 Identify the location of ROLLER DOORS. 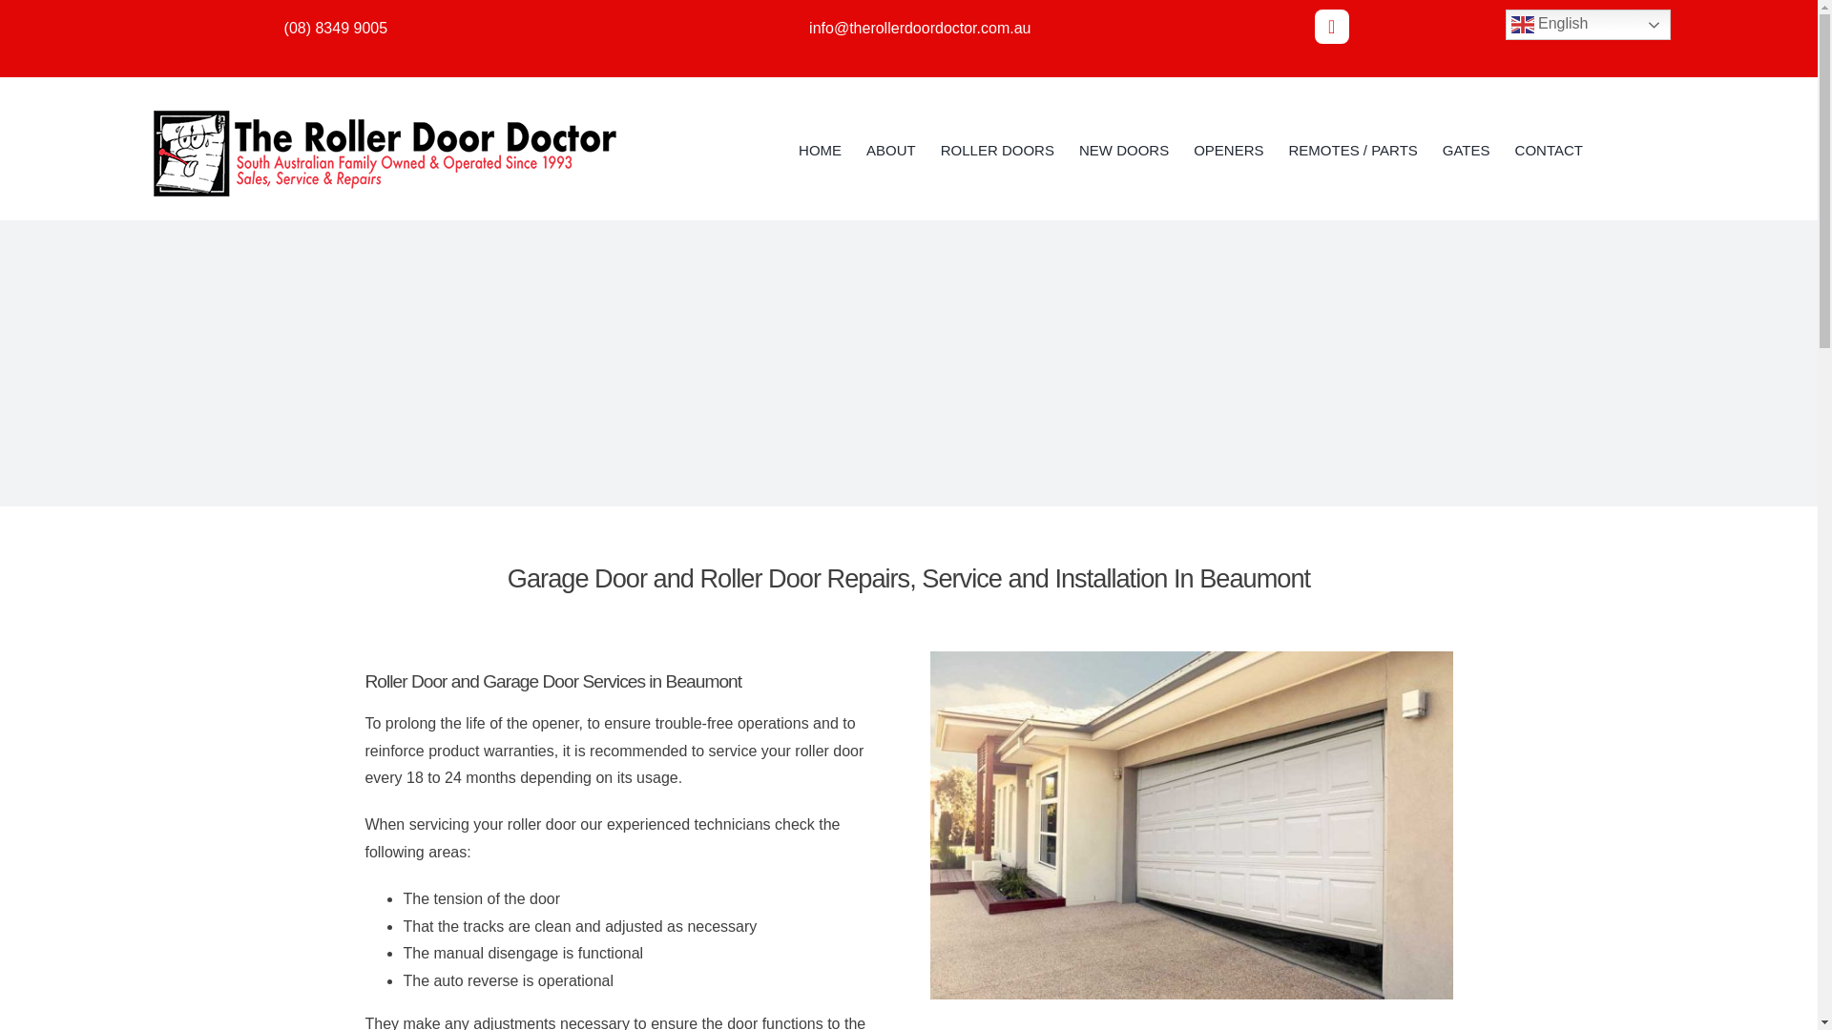
(998, 149).